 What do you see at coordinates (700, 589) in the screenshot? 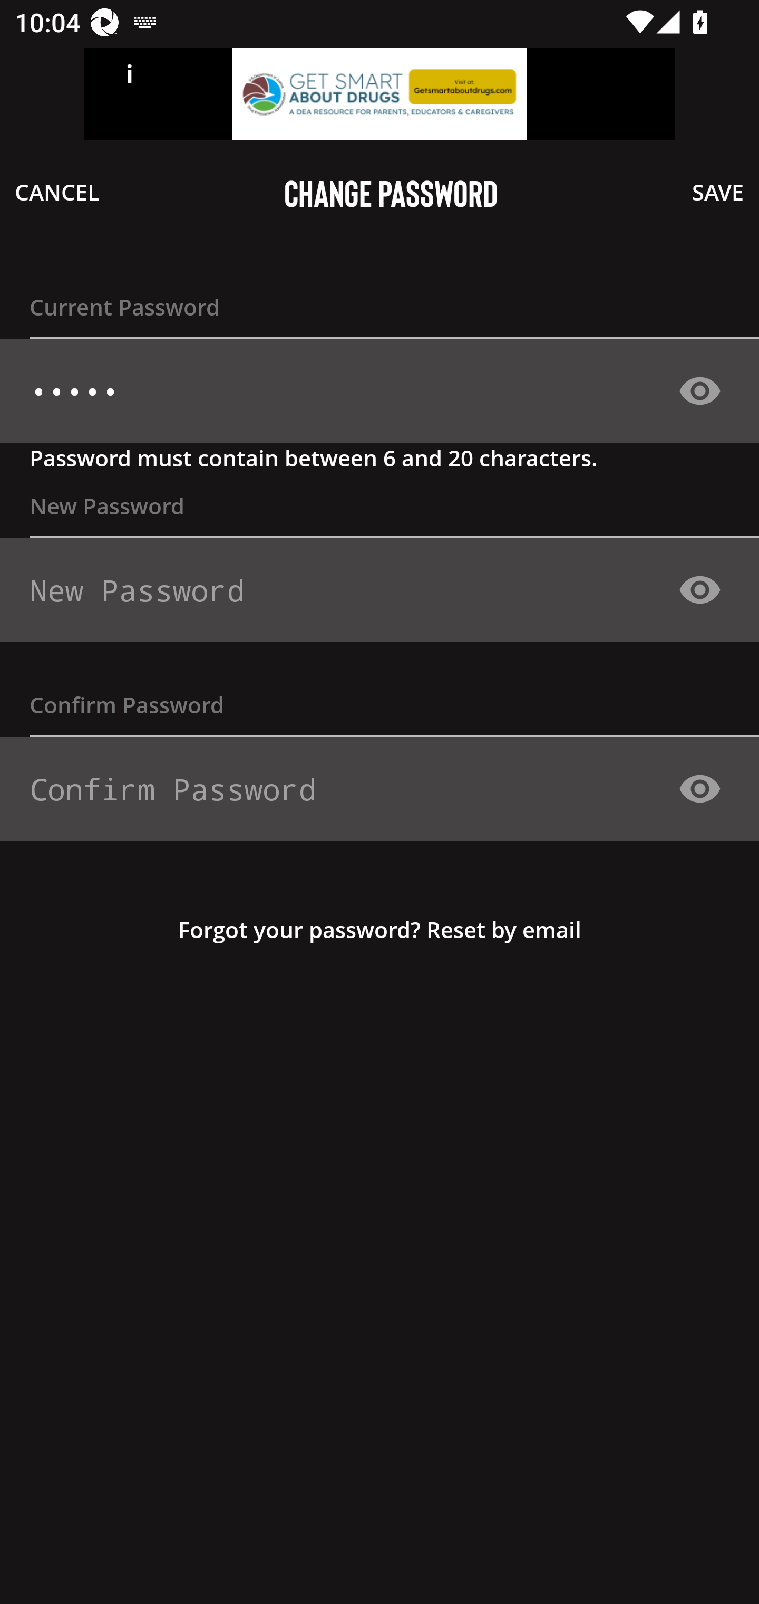
I see `Show password` at bounding box center [700, 589].